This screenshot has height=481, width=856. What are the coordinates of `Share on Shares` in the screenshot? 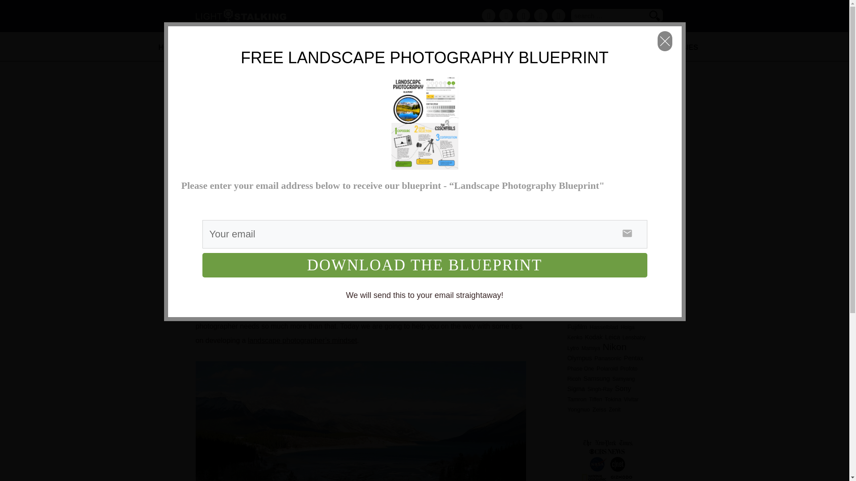 It's located at (225, 185).